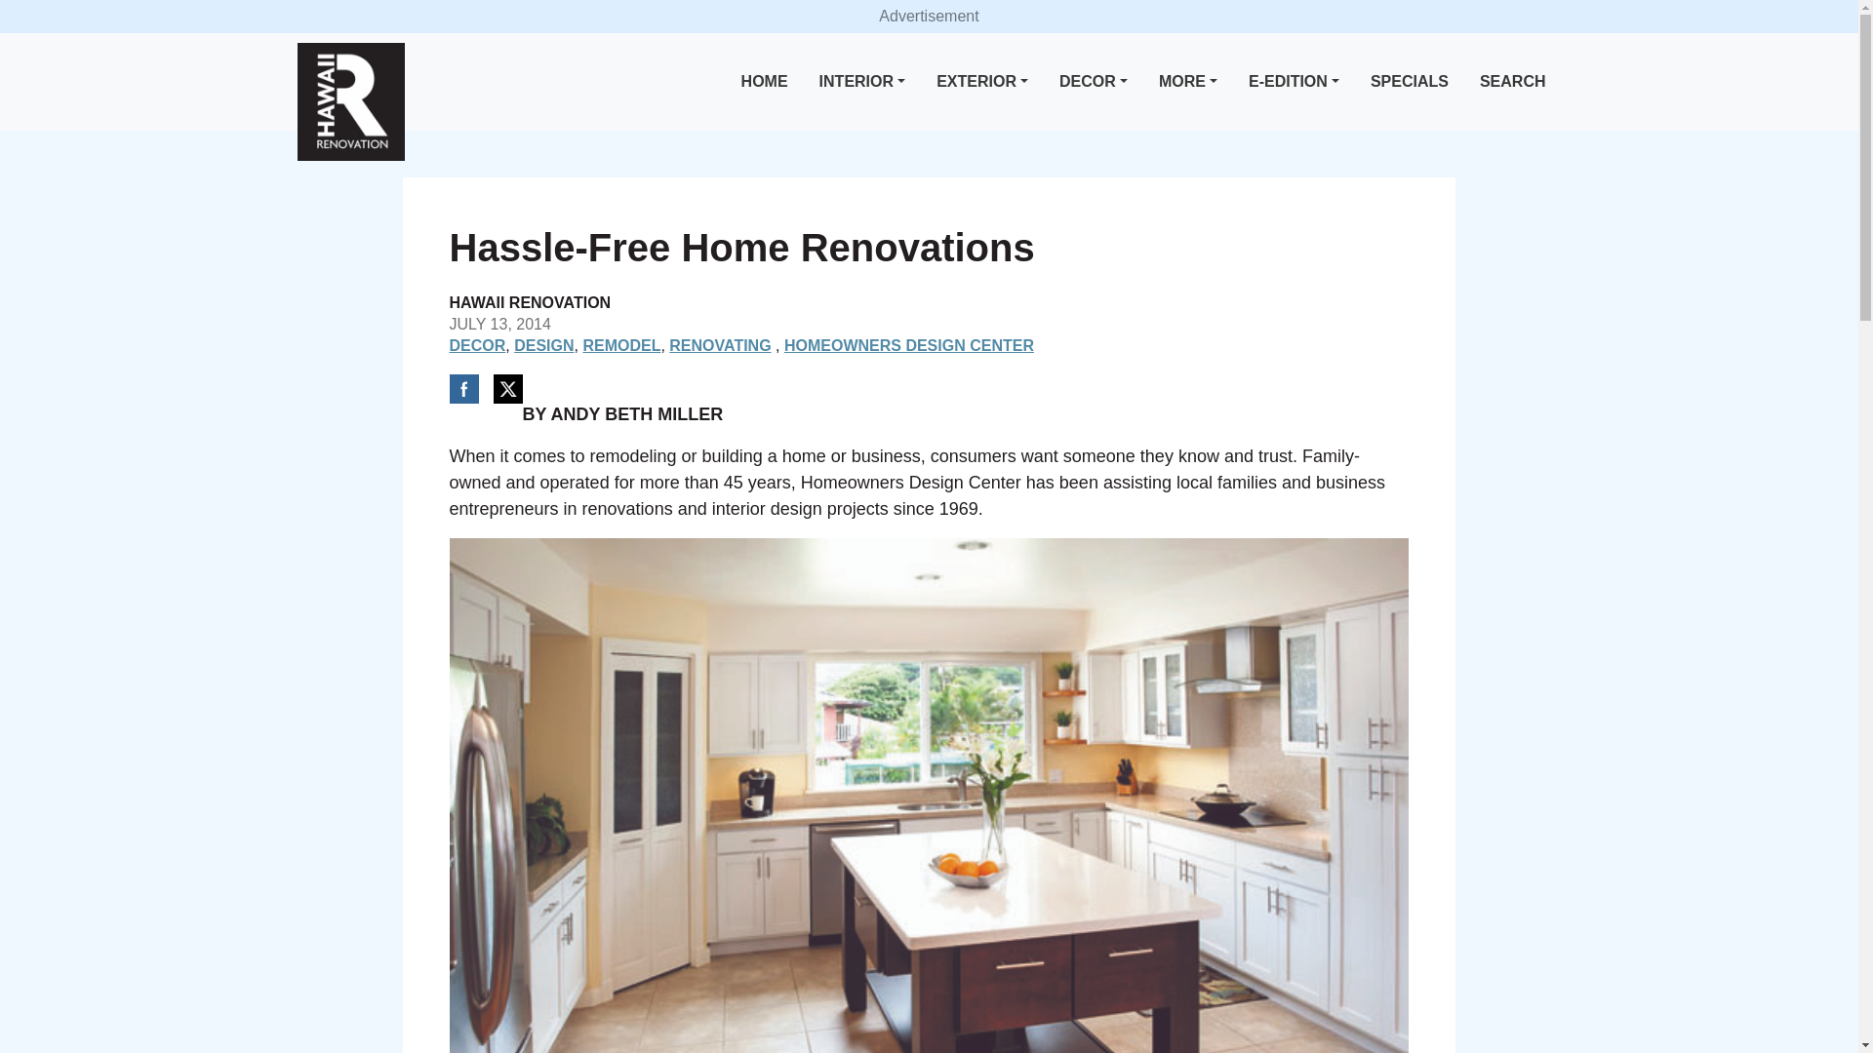  What do you see at coordinates (1294, 82) in the screenshot?
I see `E-EDITION` at bounding box center [1294, 82].